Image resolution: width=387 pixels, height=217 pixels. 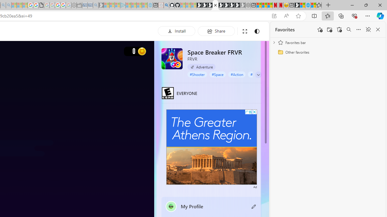 What do you see at coordinates (339, 30) in the screenshot?
I see `Restore deleted favorites` at bounding box center [339, 30].